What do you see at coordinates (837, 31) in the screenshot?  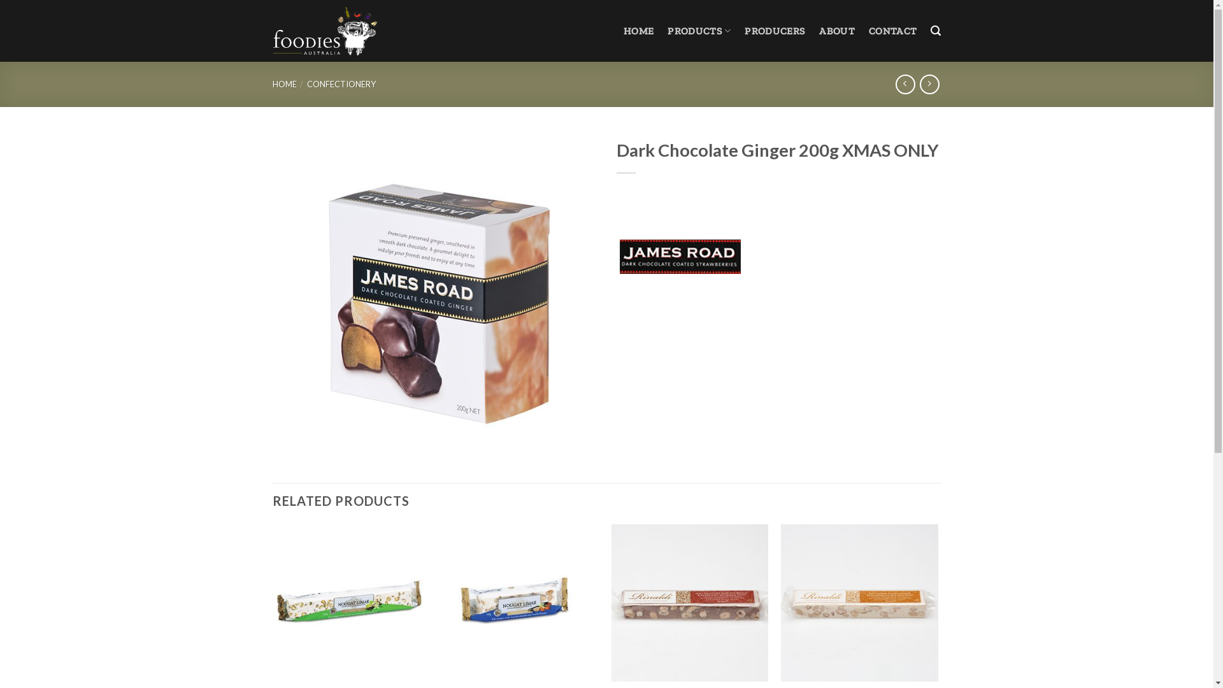 I see `ABOUT` at bounding box center [837, 31].